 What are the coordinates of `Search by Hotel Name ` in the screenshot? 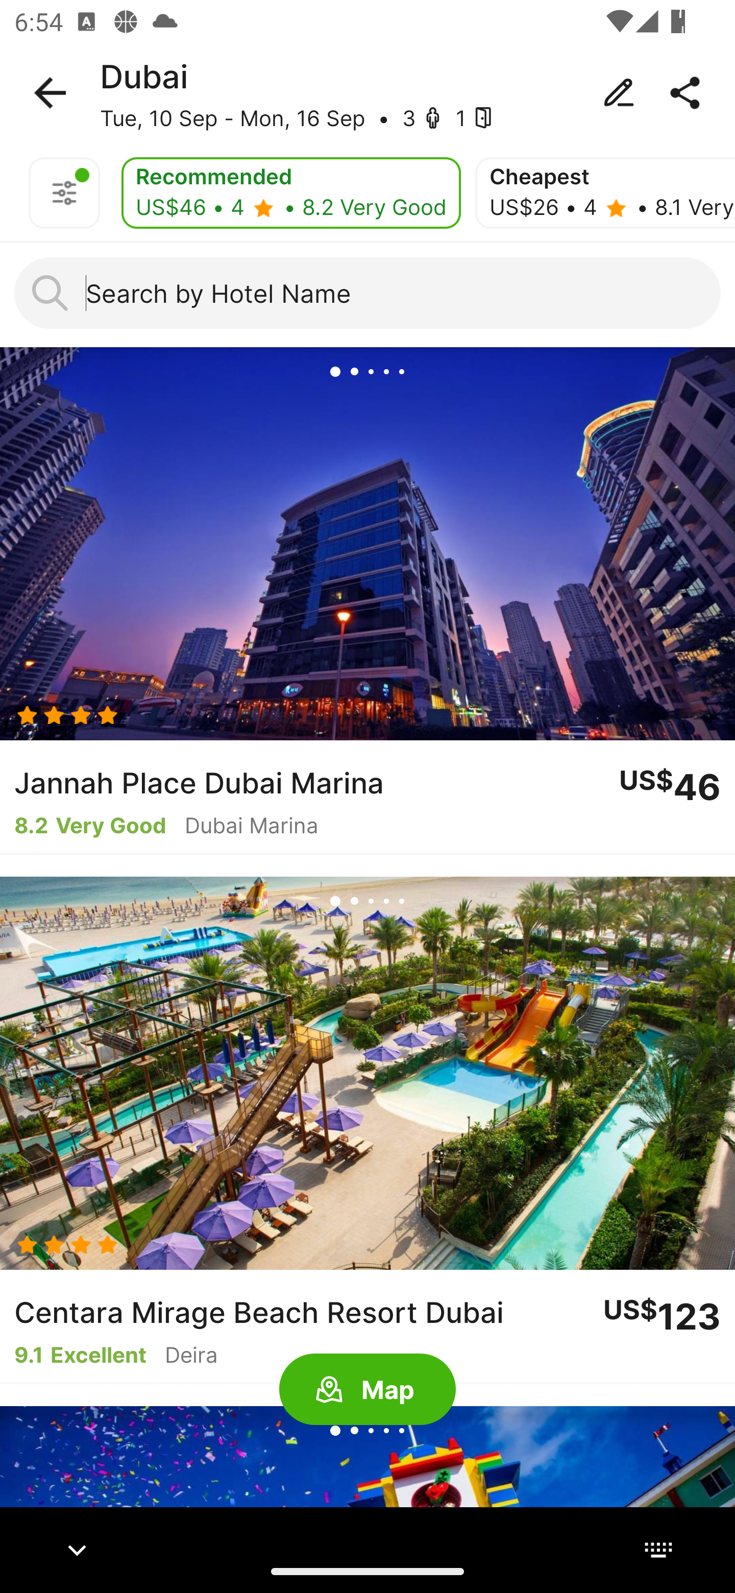 It's located at (367, 293).